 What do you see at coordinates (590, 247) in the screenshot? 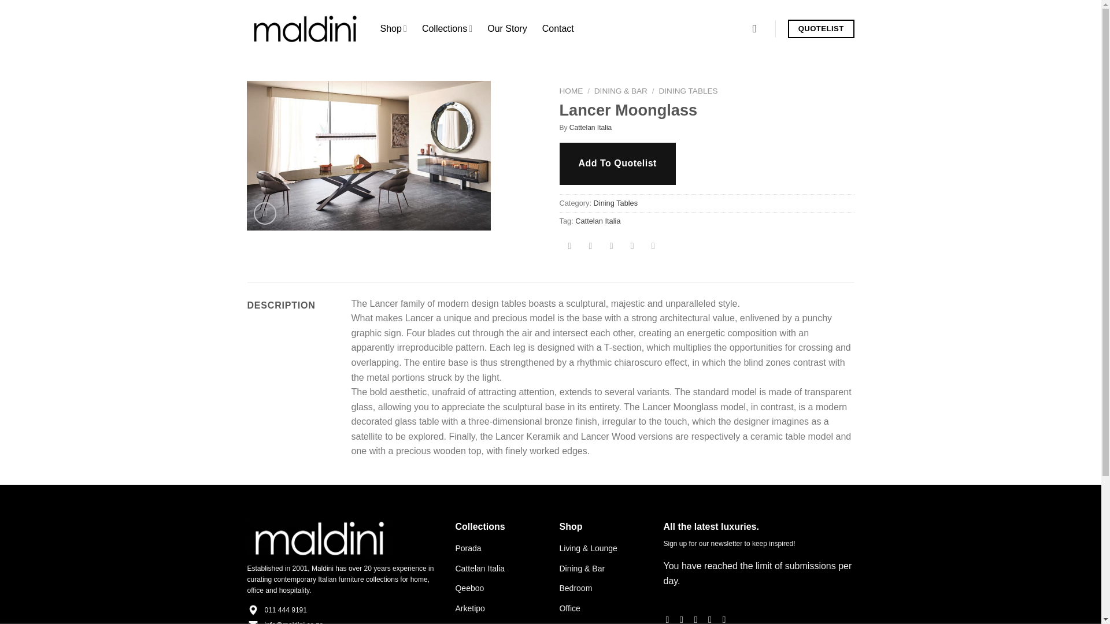
I see `Share on Twitter` at bounding box center [590, 247].